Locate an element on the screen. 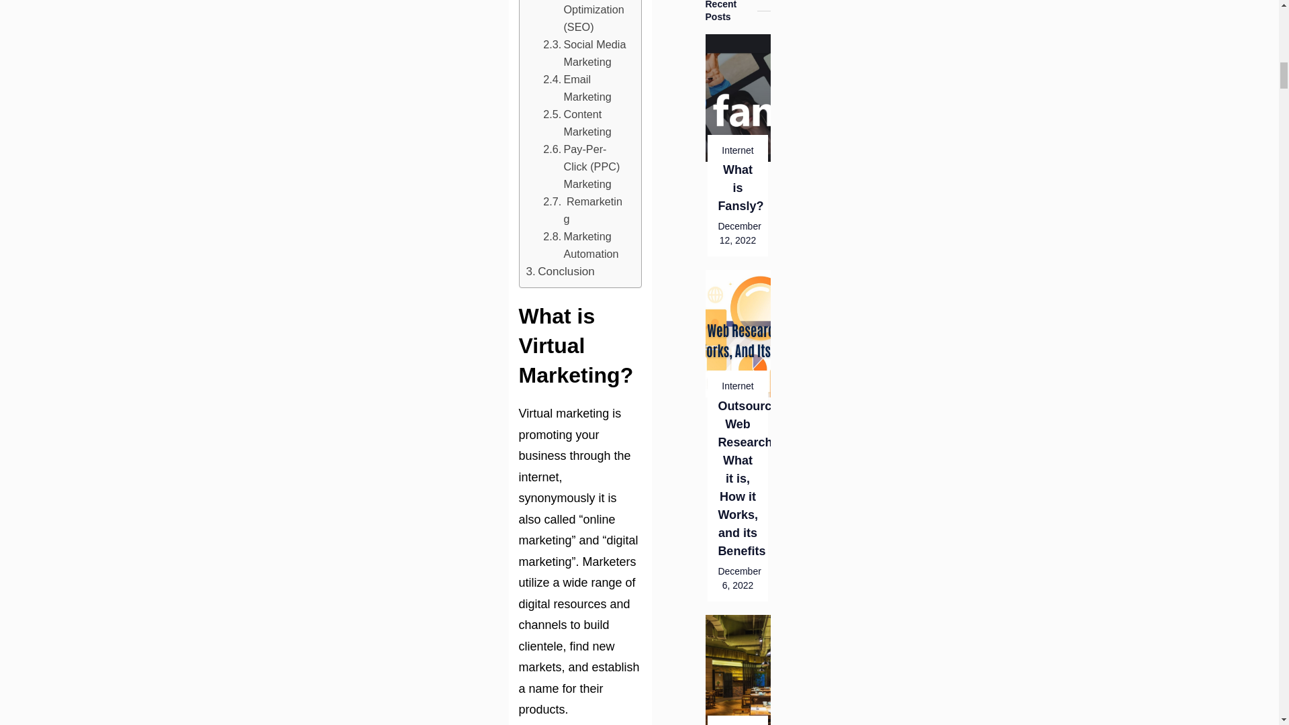 Image resolution: width=1289 pixels, height=725 pixels. Content Marketing is located at coordinates (584, 122).